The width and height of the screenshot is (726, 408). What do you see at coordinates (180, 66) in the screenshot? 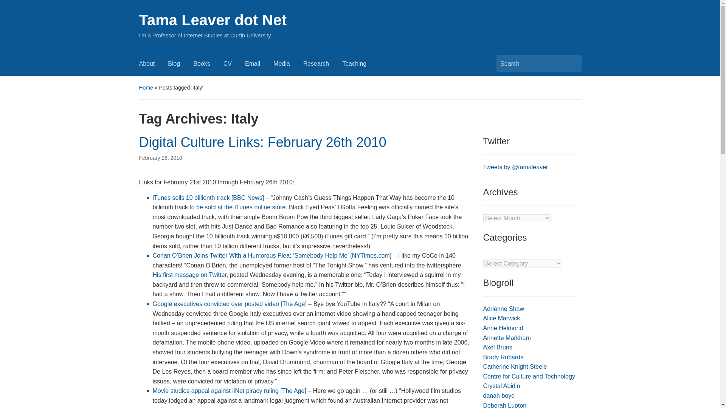
I see `Blog` at bounding box center [180, 66].